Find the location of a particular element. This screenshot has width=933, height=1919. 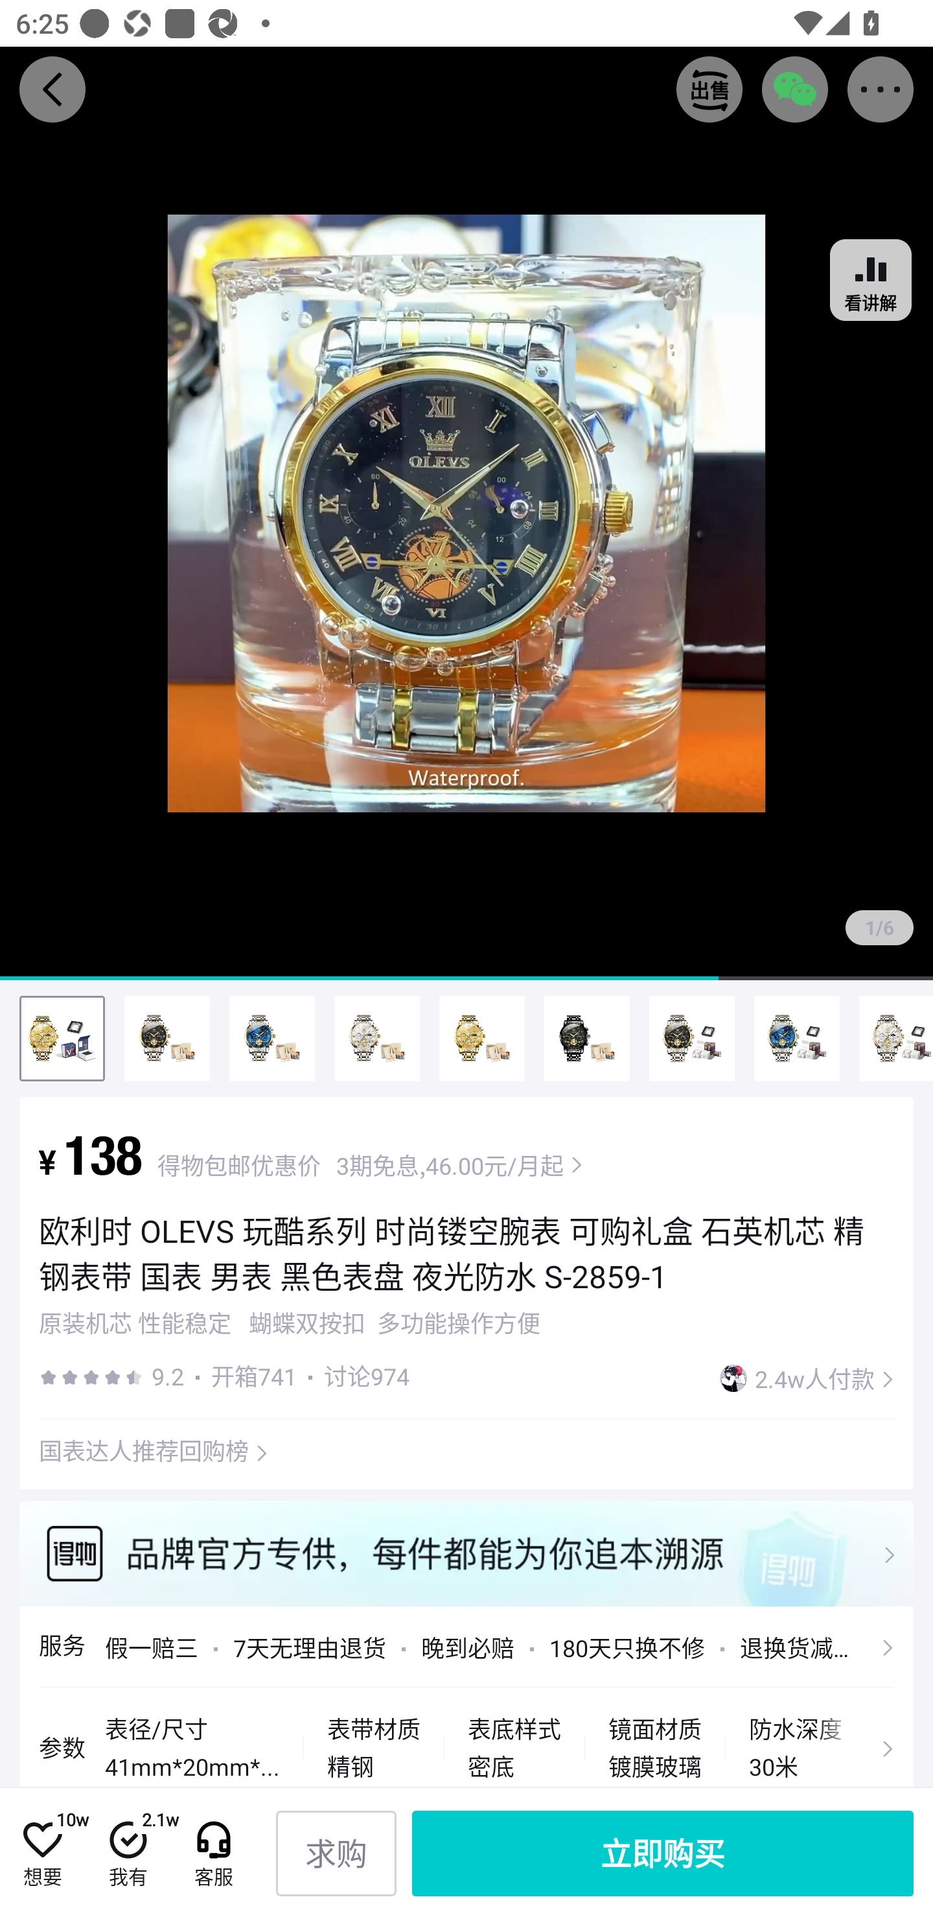

表带材质 精钢 is located at coordinates (374, 1748).